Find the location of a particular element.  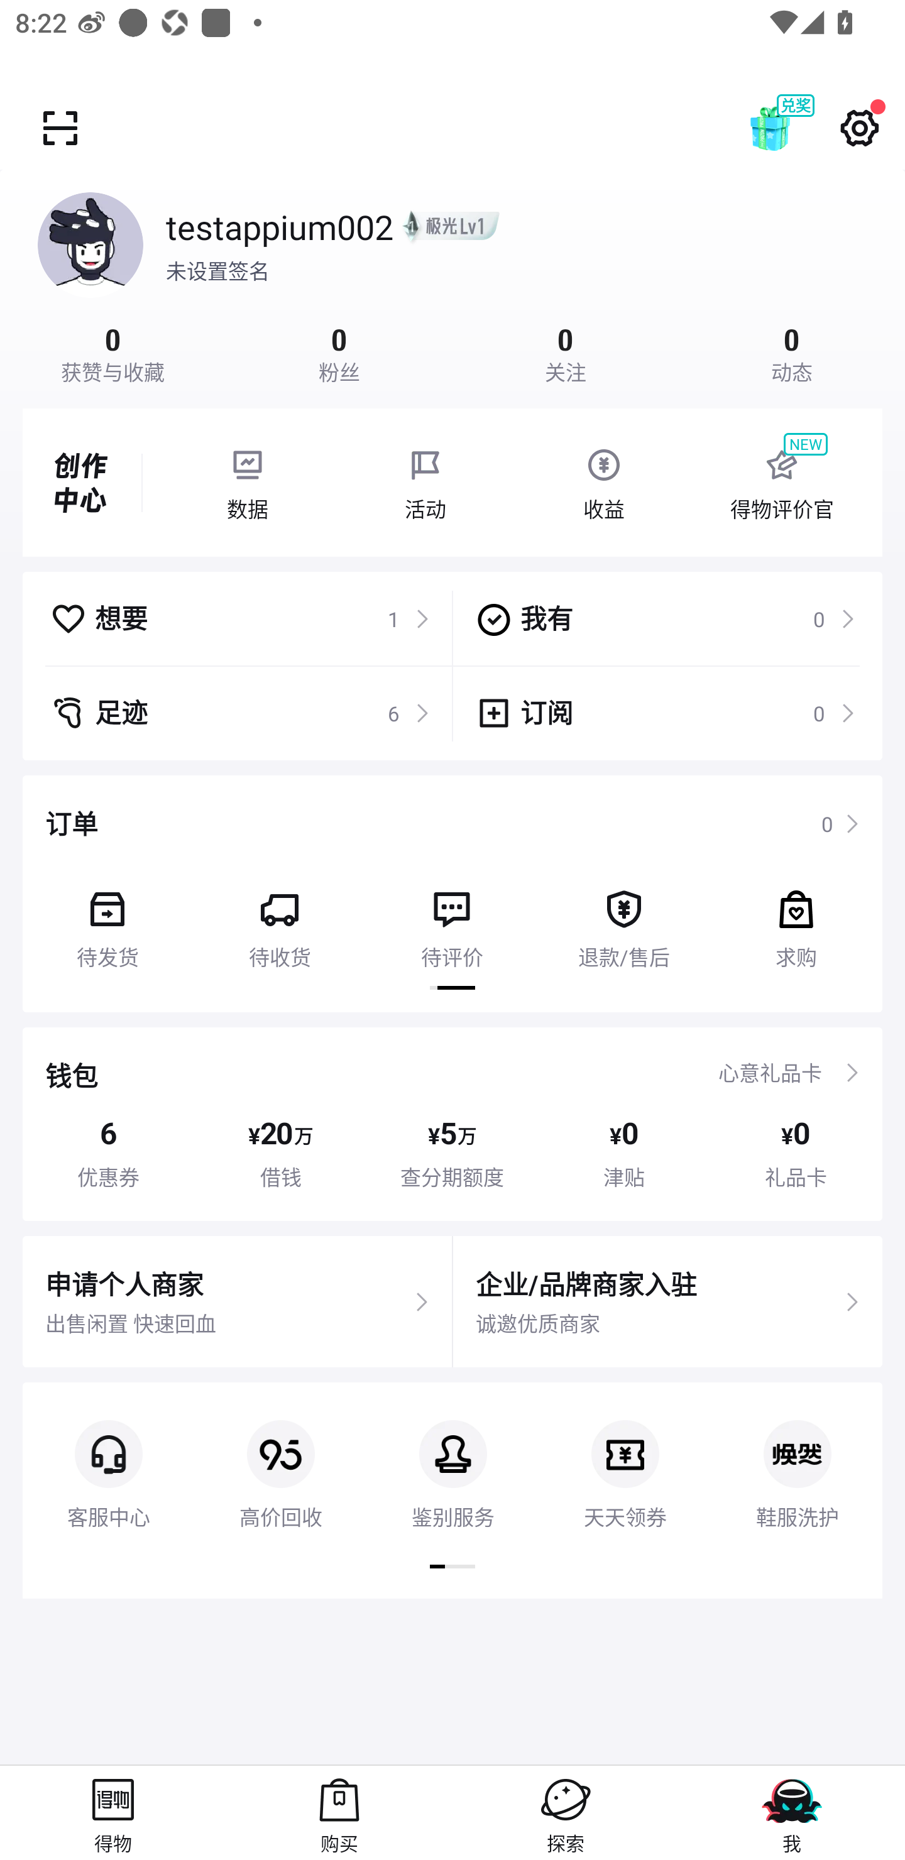

待收货 is located at coordinates (279, 921).